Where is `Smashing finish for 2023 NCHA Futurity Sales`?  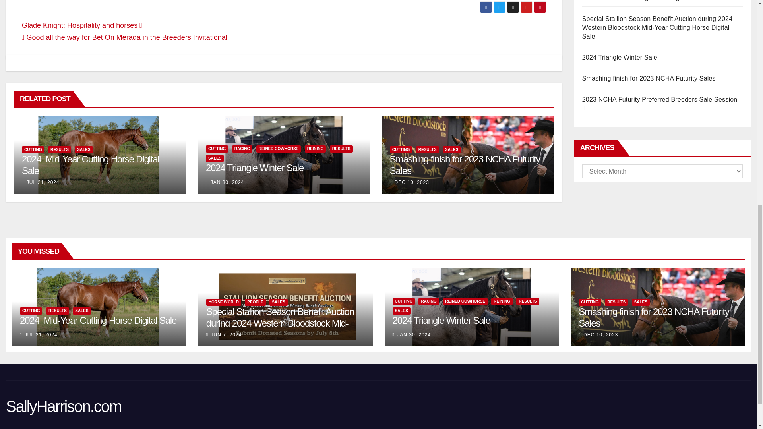 Smashing finish for 2023 NCHA Futurity Sales is located at coordinates (465, 164).